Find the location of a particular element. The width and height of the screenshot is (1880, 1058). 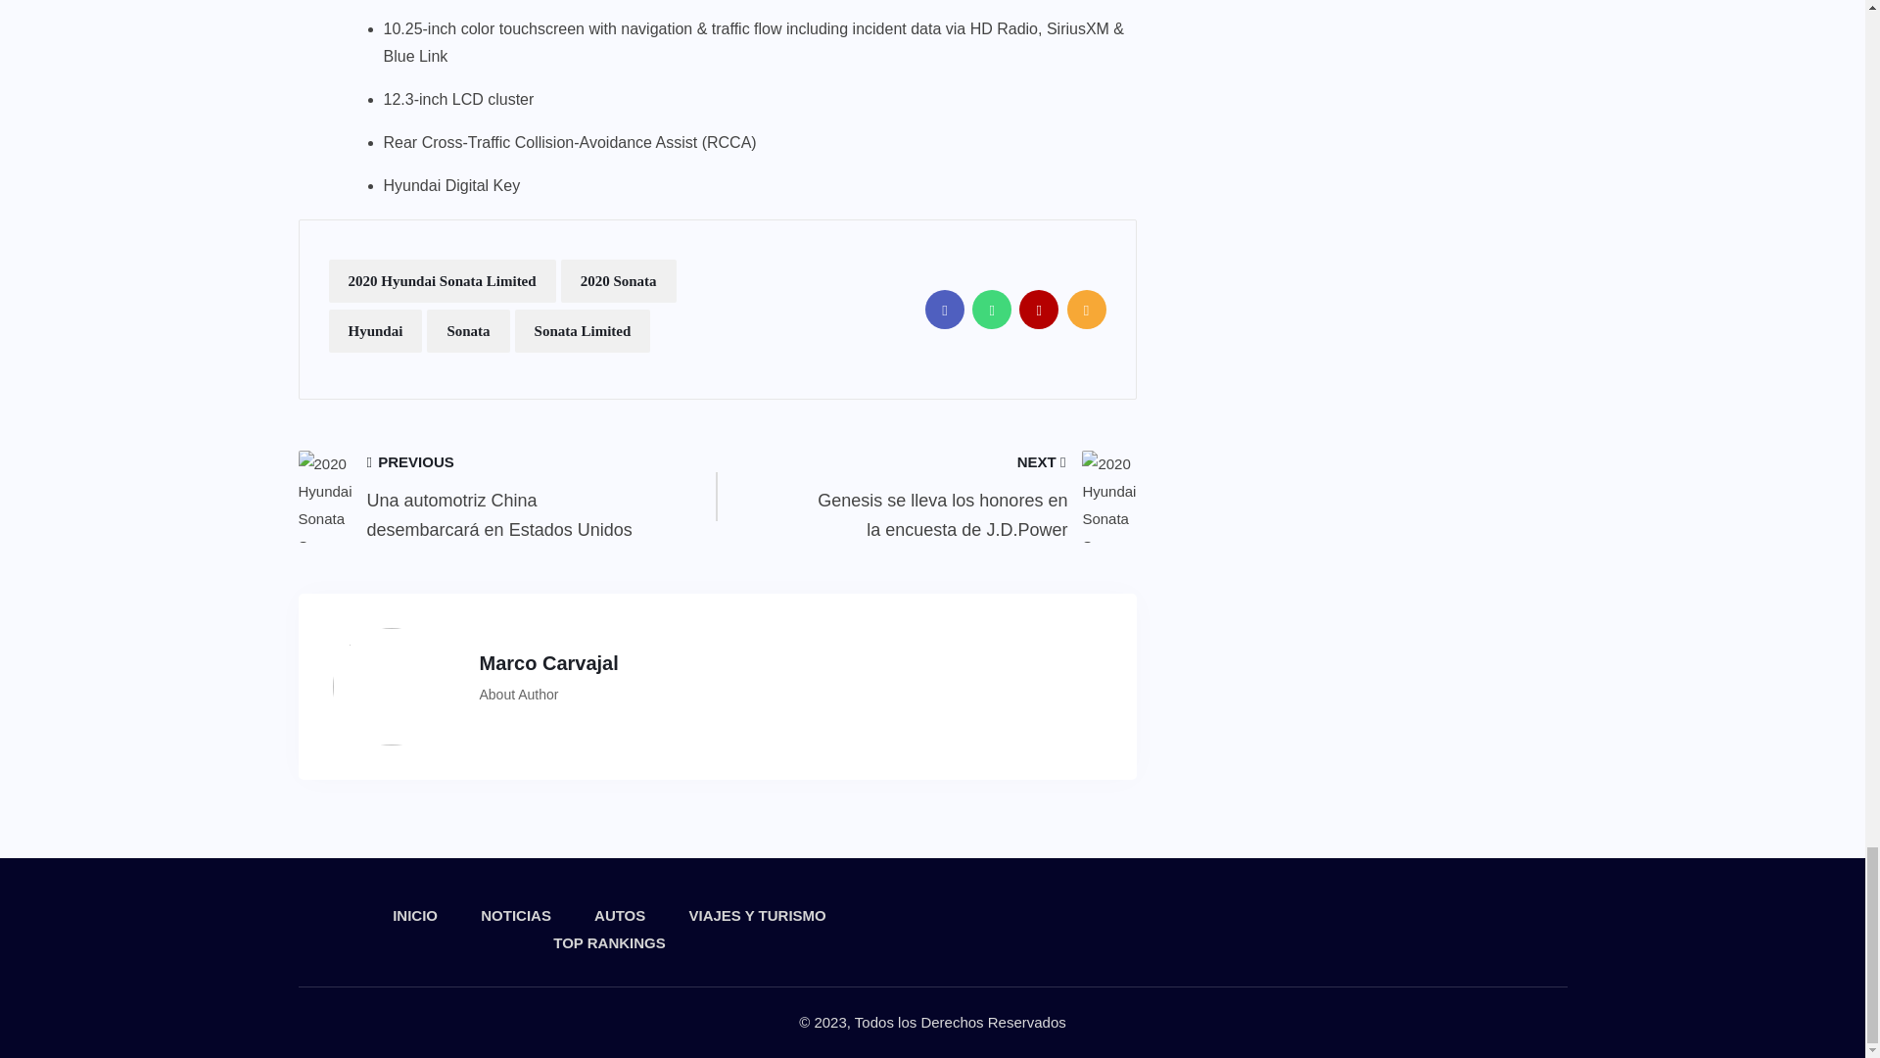

Hyundai is located at coordinates (376, 331).